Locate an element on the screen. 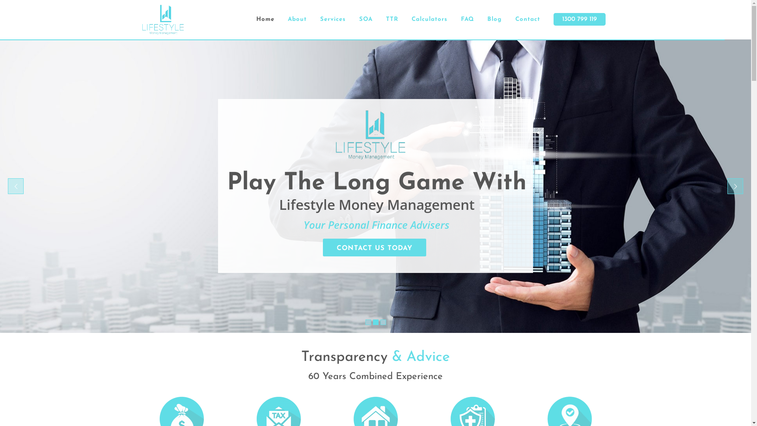 The height and width of the screenshot is (426, 757). Blog is located at coordinates (494, 20).